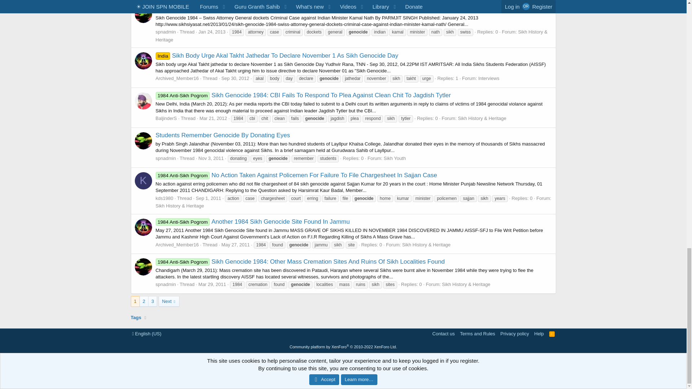  What do you see at coordinates (236, 244) in the screenshot?
I see `May 27, 2011 at 11:04 PM` at bounding box center [236, 244].